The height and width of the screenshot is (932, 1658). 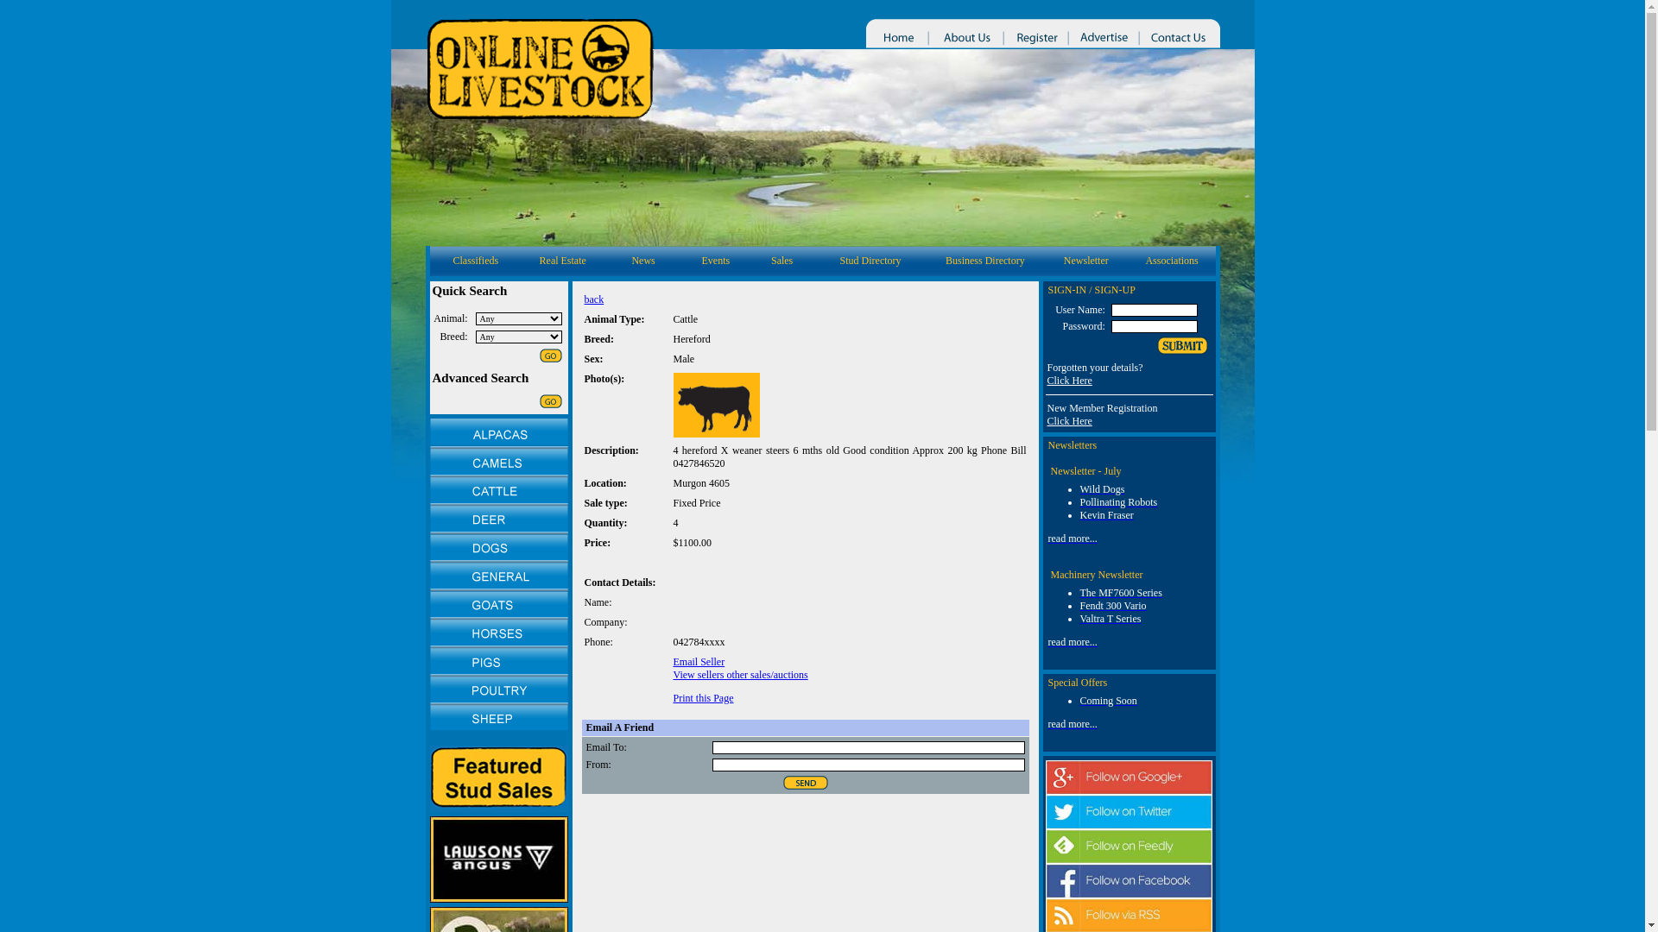 I want to click on Coming Soon, so click(x=1108, y=701).